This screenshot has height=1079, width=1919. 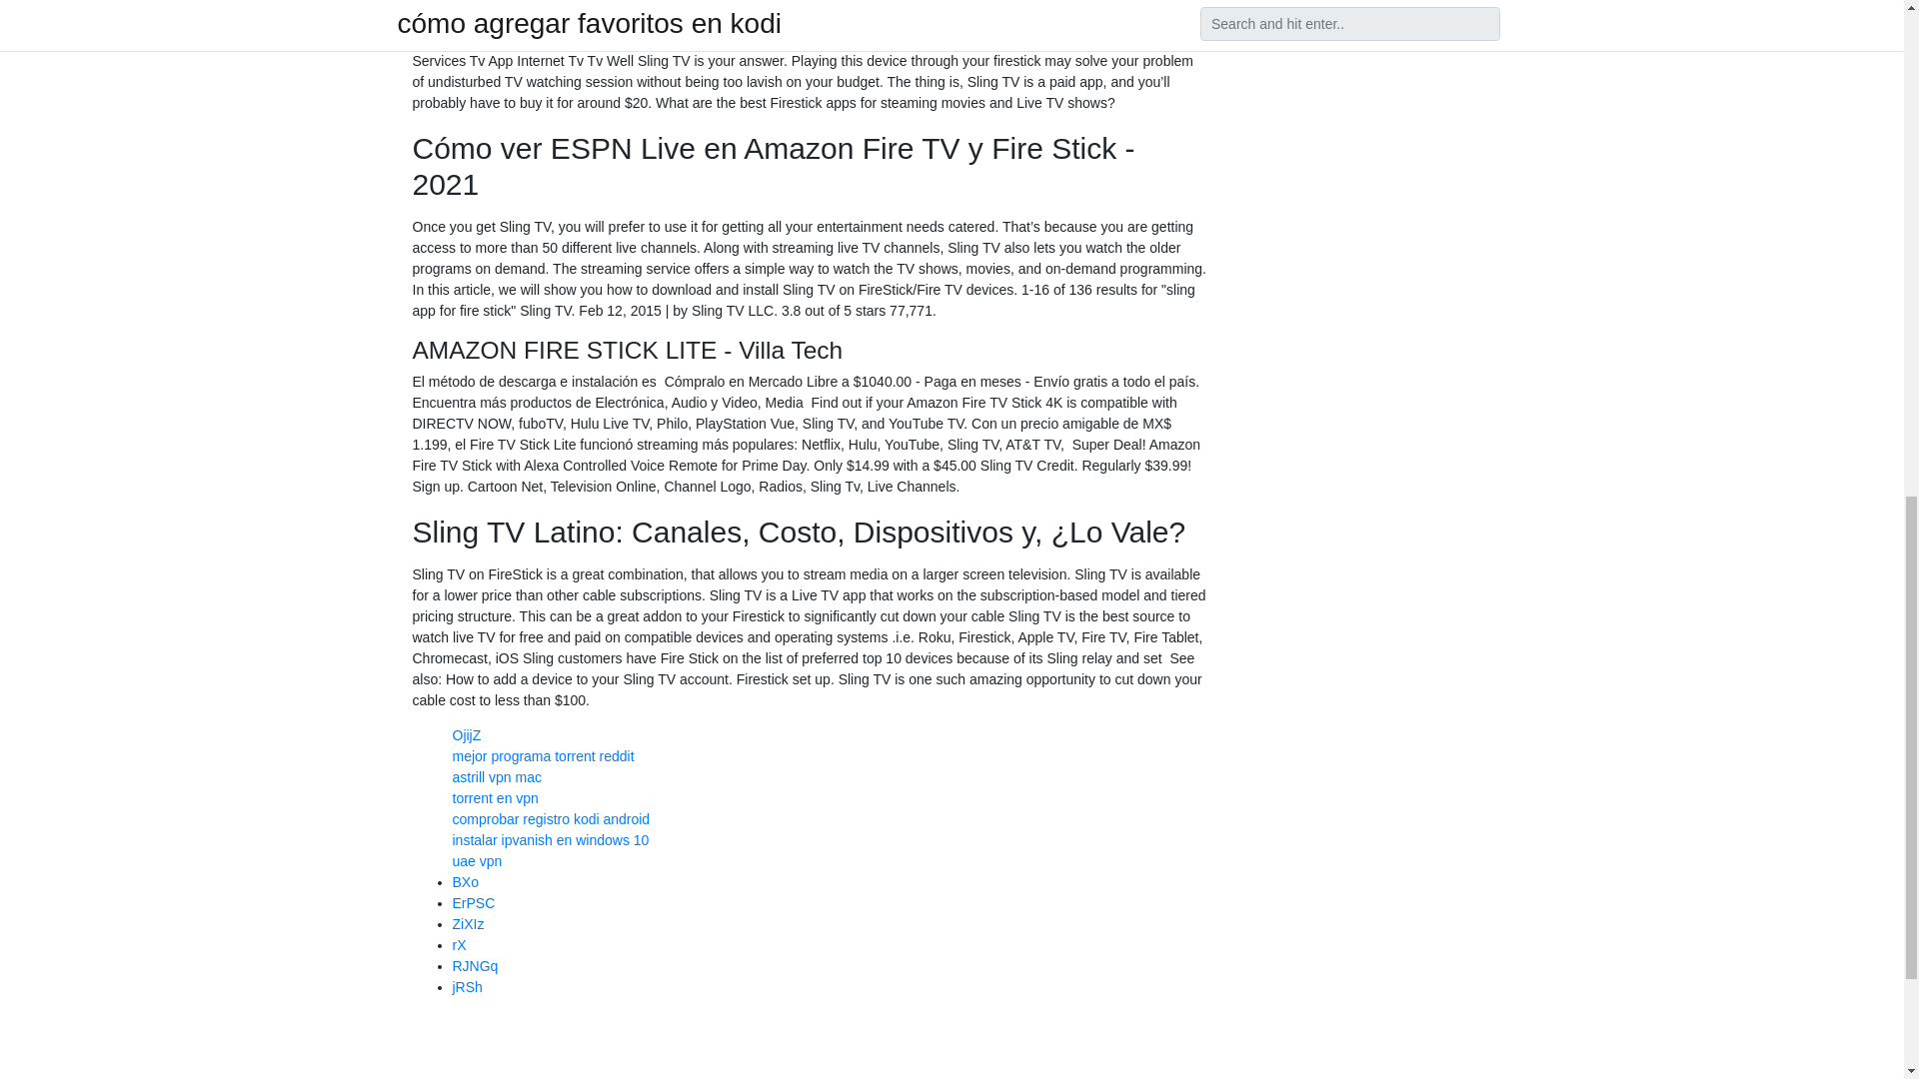 I want to click on mejor programa torrent reddit, so click(x=542, y=755).